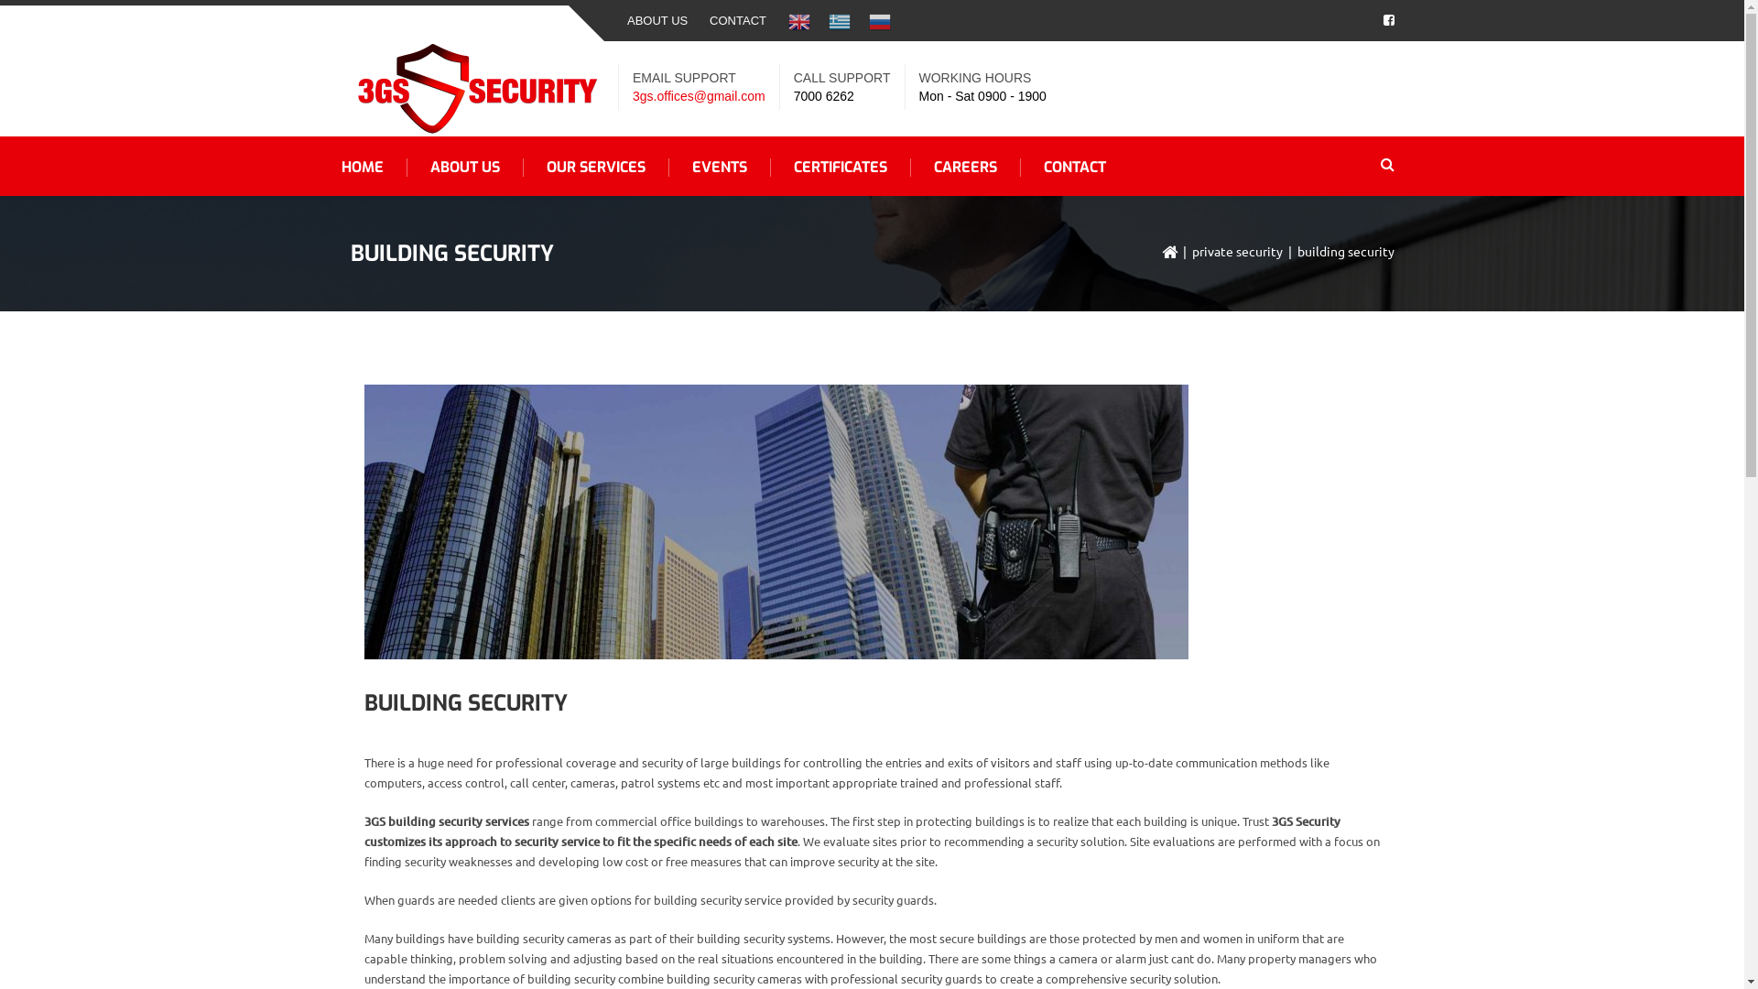 The image size is (1758, 989). Describe the element at coordinates (1238, 251) in the screenshot. I see `private security` at that location.